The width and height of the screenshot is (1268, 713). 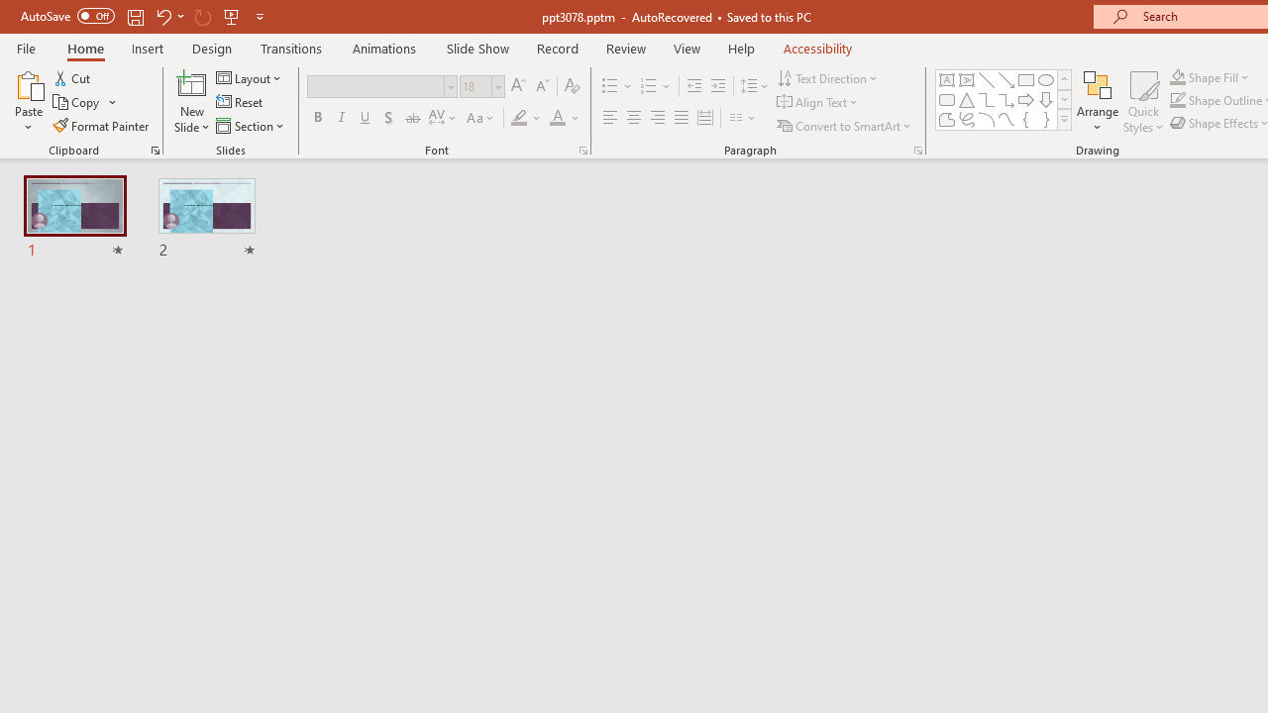 What do you see at coordinates (317, 119) in the screenshot?
I see `Bold` at bounding box center [317, 119].